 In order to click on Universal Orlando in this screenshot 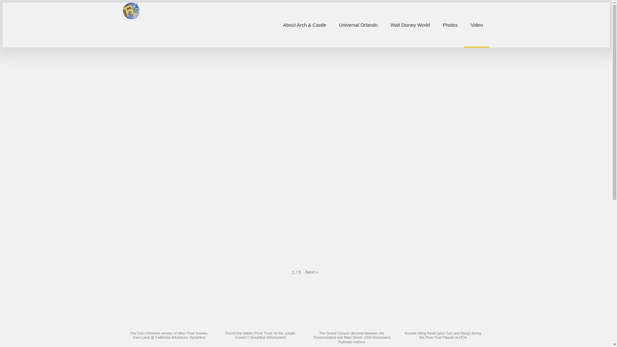, I will do `click(358, 25)`.